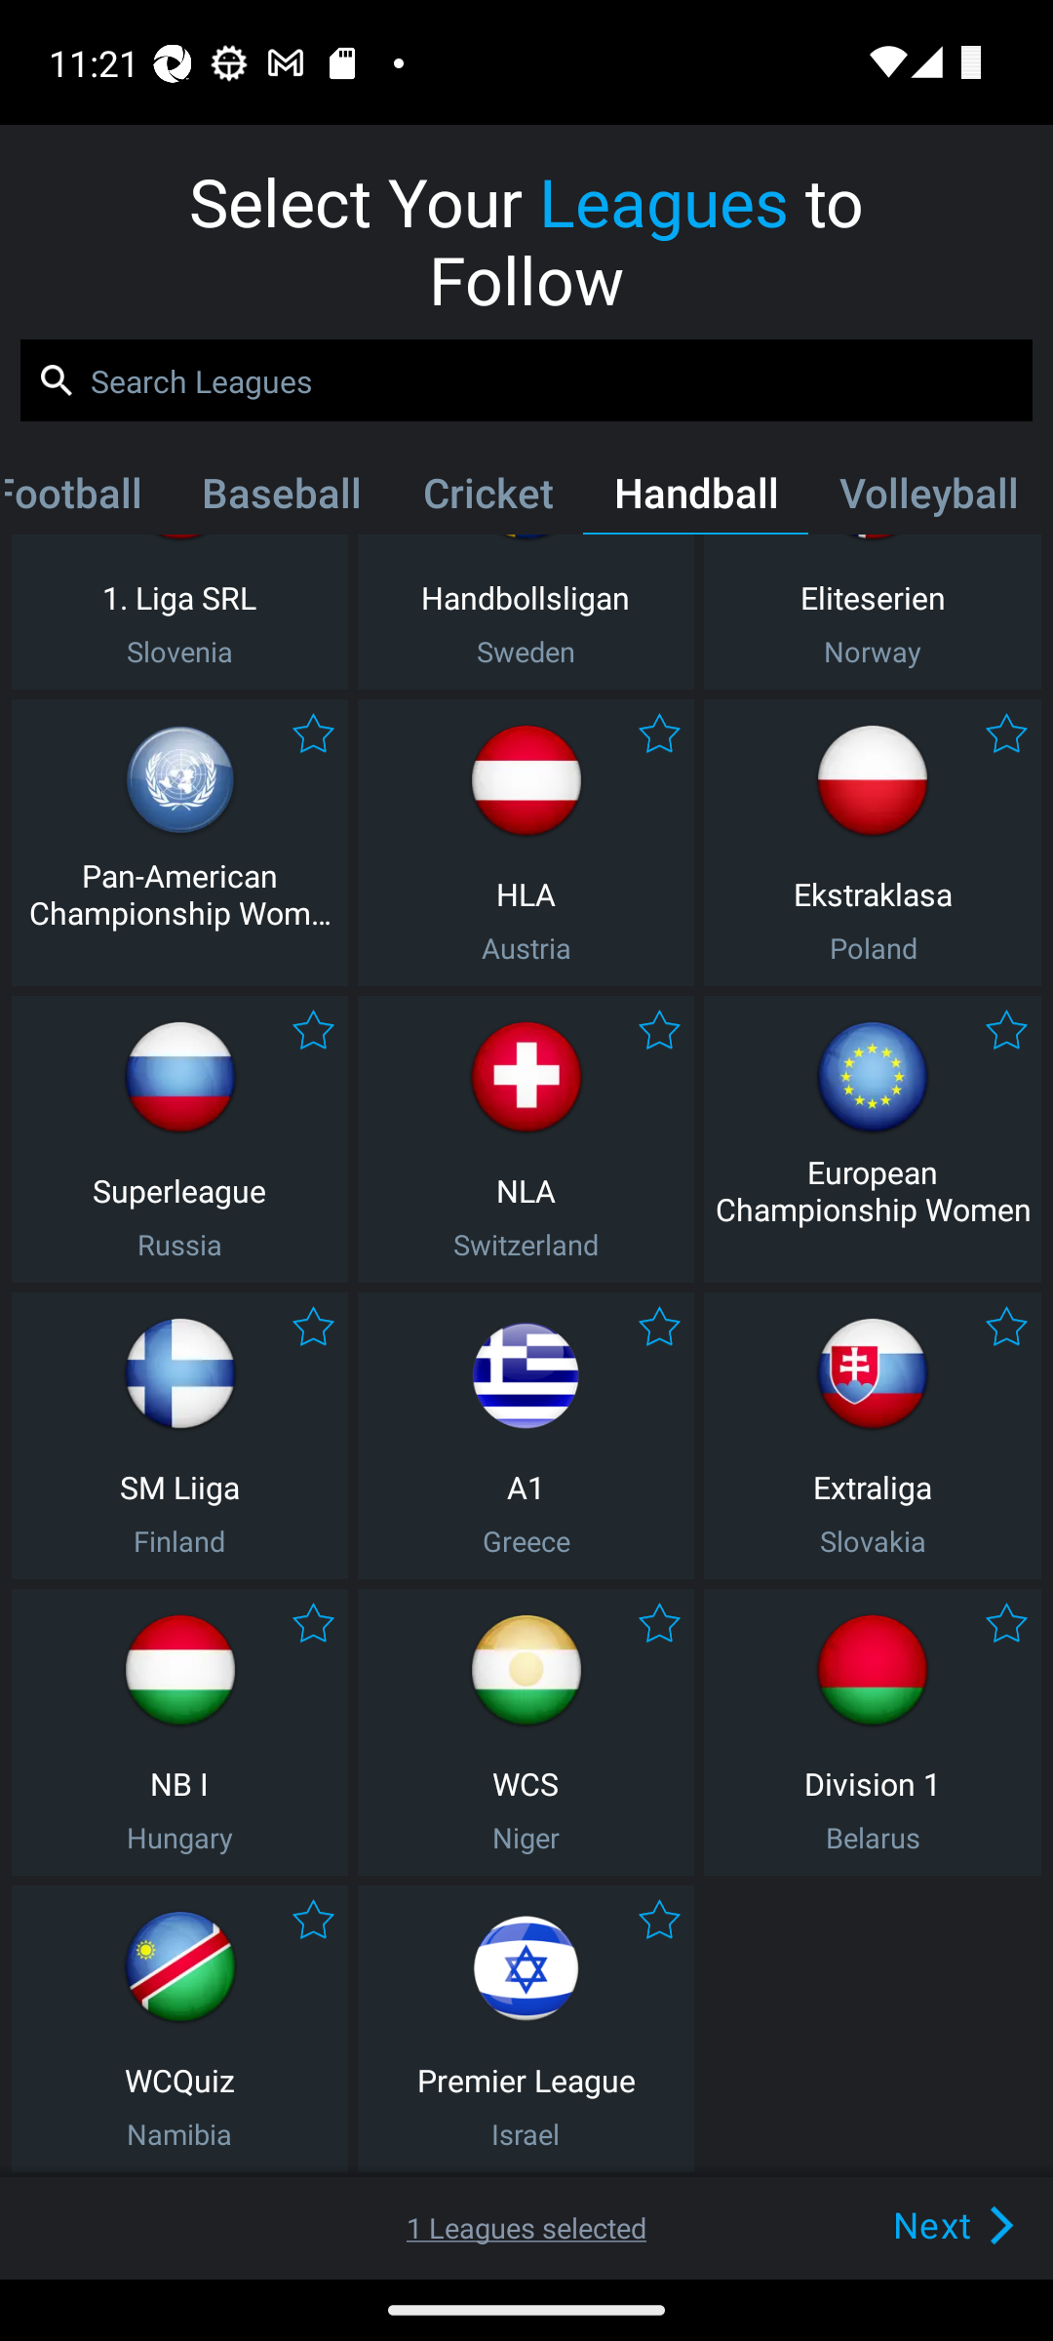  What do you see at coordinates (928, 498) in the screenshot?
I see `Volleyball` at bounding box center [928, 498].